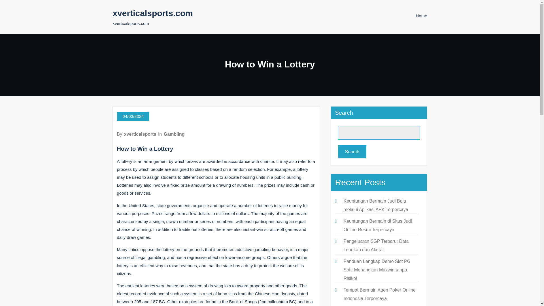 Image resolution: width=544 pixels, height=306 pixels. I want to click on xverticalsports, so click(140, 134).